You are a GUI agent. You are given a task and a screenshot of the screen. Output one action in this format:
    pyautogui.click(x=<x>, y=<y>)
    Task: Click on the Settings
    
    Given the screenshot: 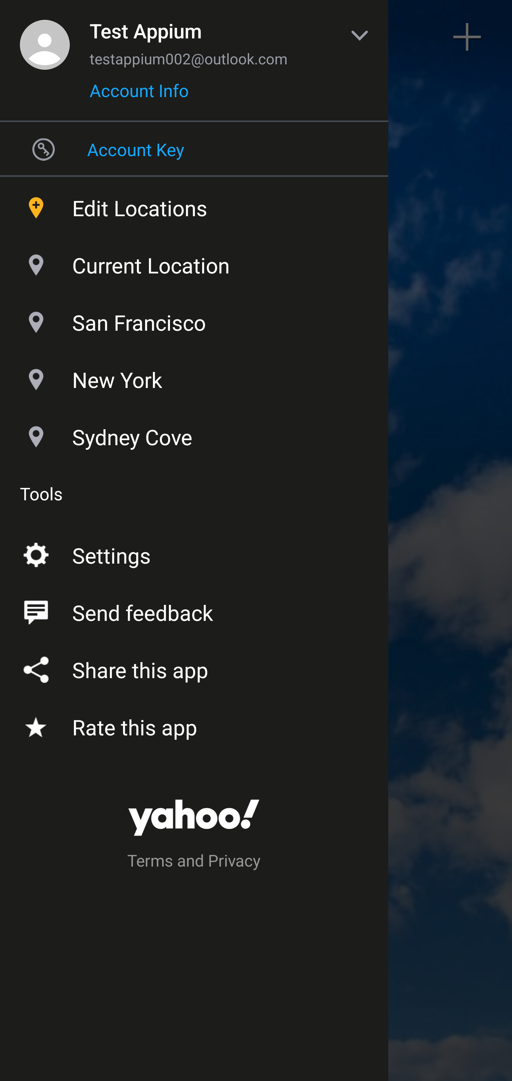 What is the action you would take?
    pyautogui.click(x=194, y=553)
    